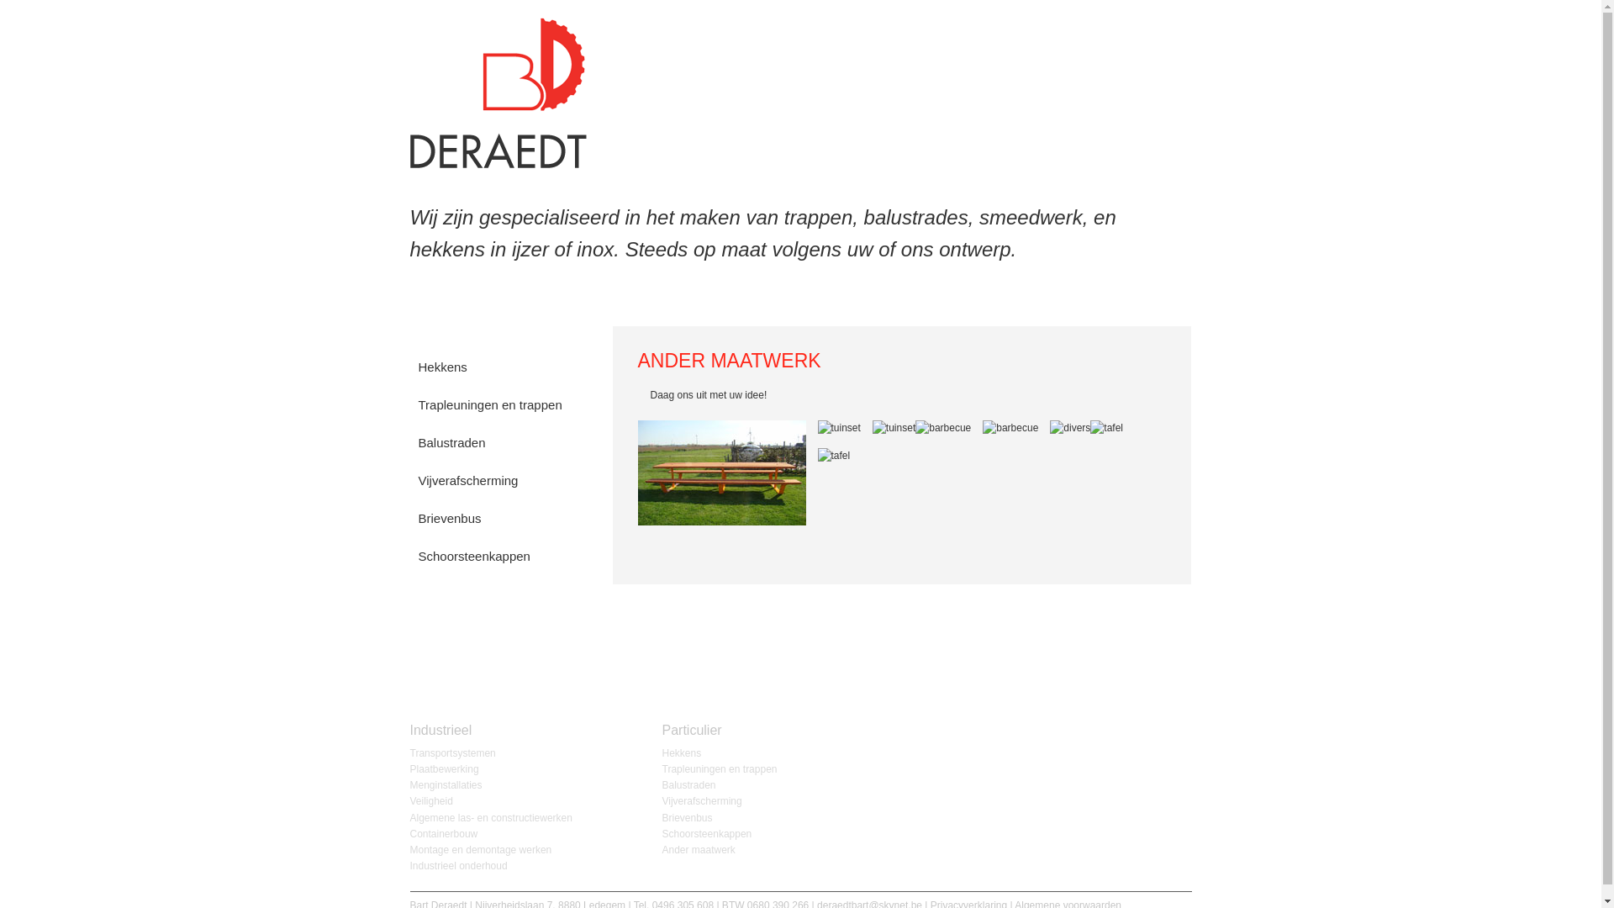 The image size is (1614, 908). Describe the element at coordinates (444, 834) in the screenshot. I see `Containerbouw` at that location.